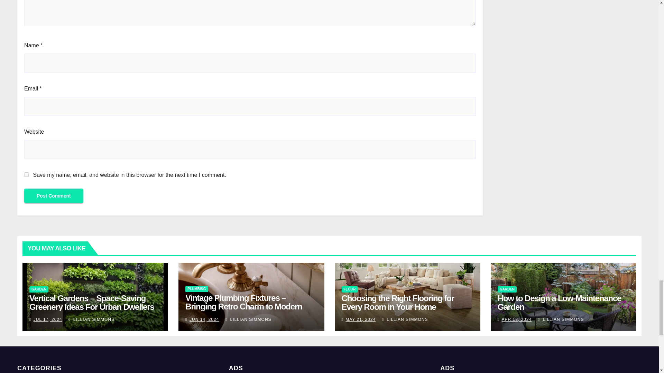 The width and height of the screenshot is (664, 373). I want to click on yes, so click(26, 174).